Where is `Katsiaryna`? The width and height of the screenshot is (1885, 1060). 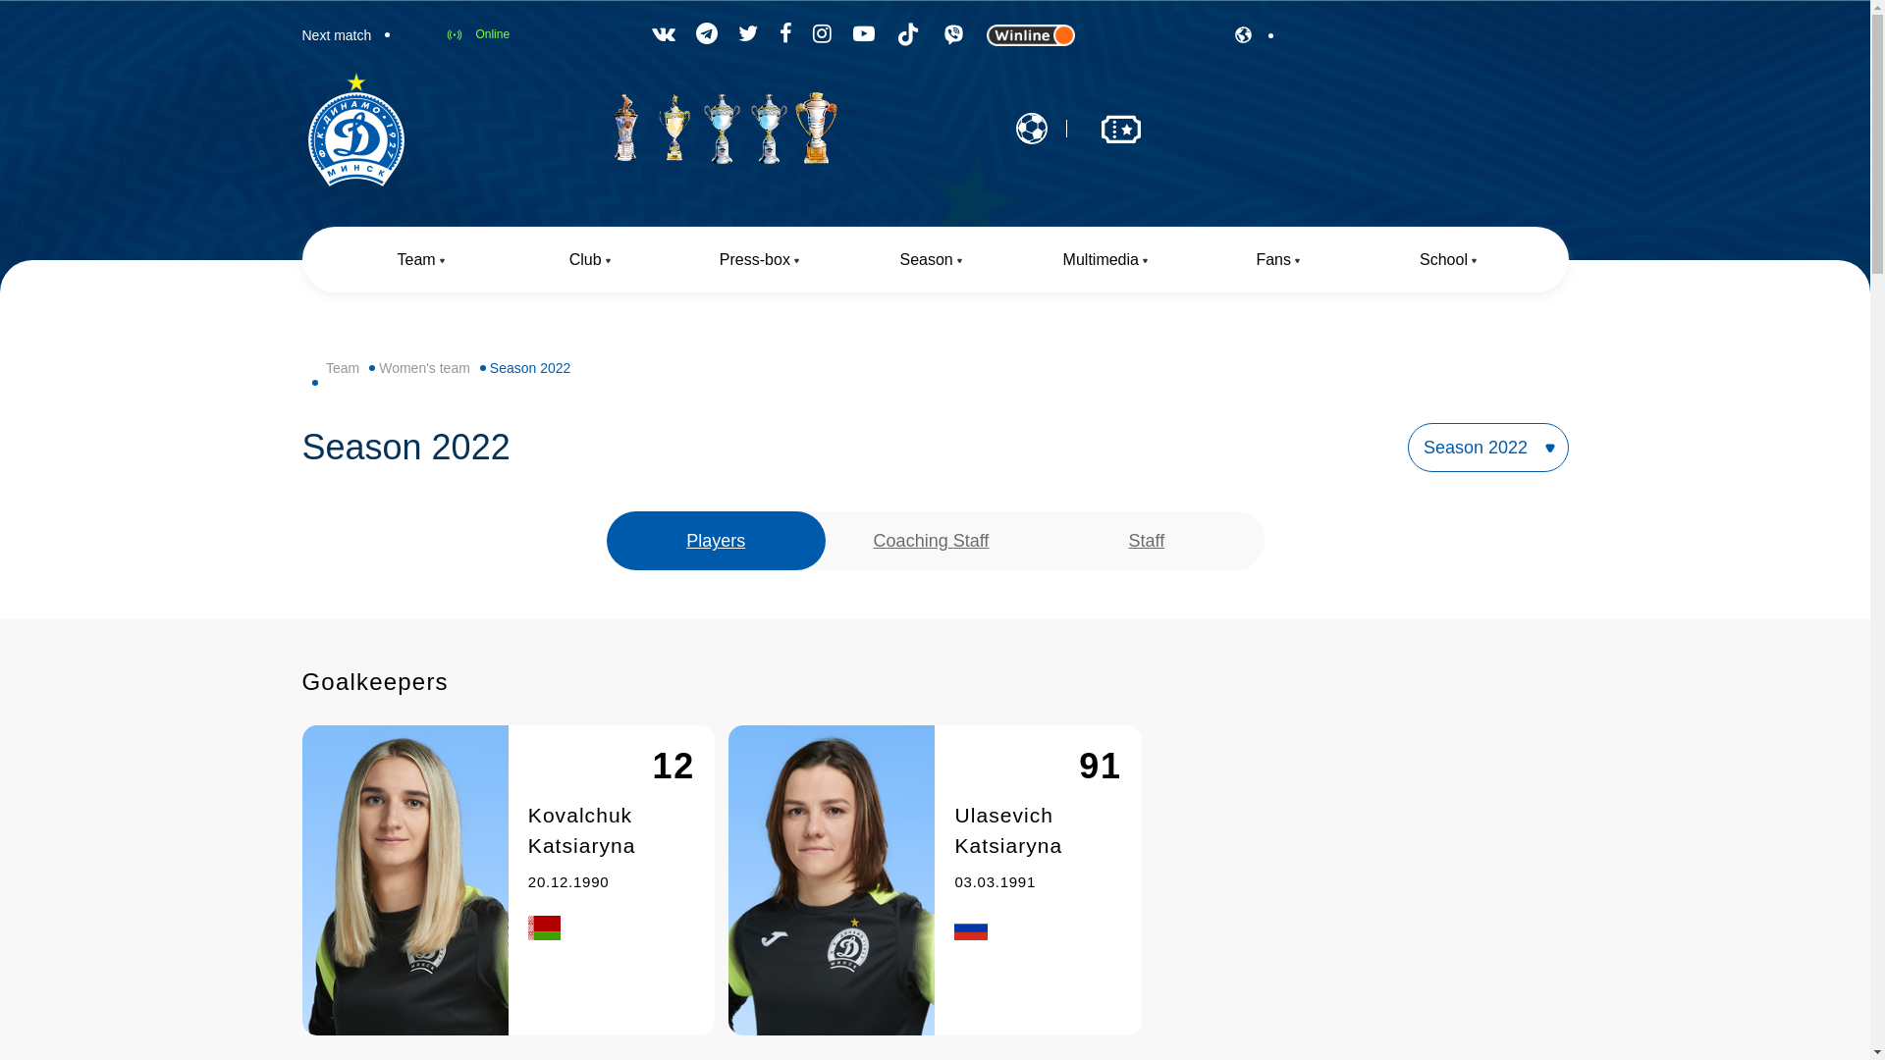
Katsiaryna is located at coordinates (1008, 846).